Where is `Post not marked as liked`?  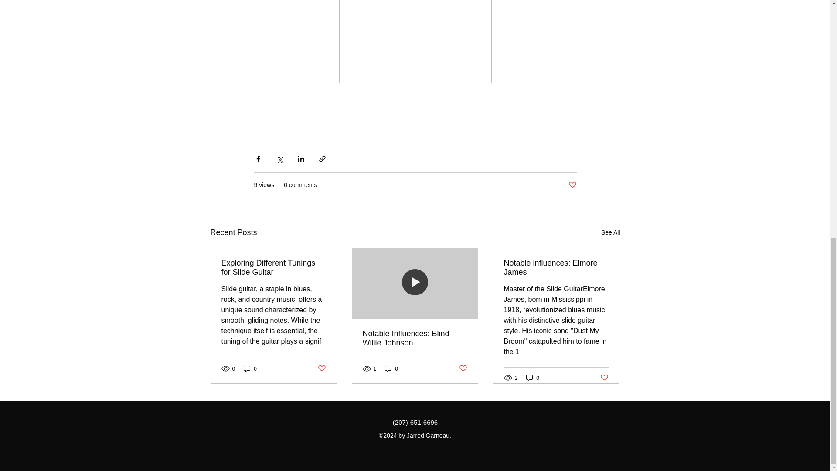
Post not marked as liked is located at coordinates (604, 378).